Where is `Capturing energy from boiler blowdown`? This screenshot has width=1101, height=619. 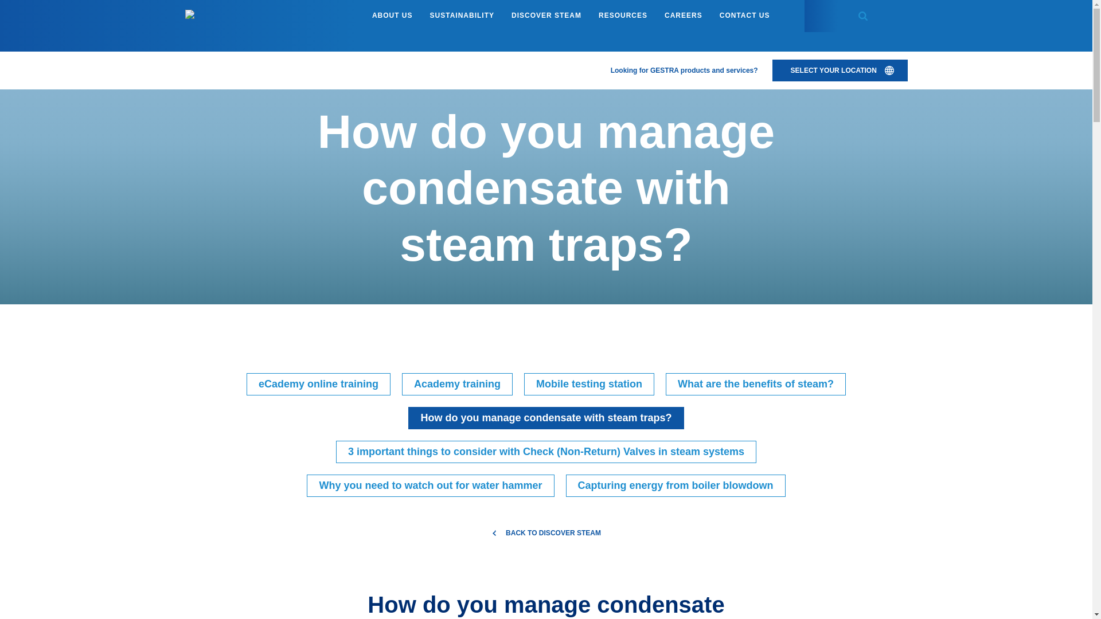 Capturing energy from boiler blowdown is located at coordinates (676, 486).